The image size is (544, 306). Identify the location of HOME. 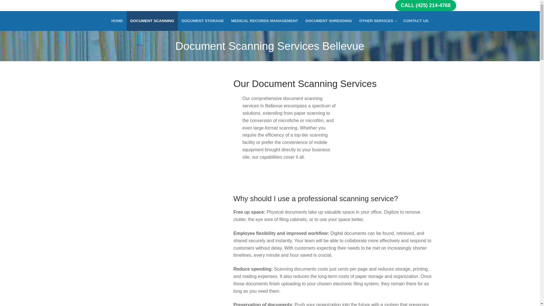
(152, 21).